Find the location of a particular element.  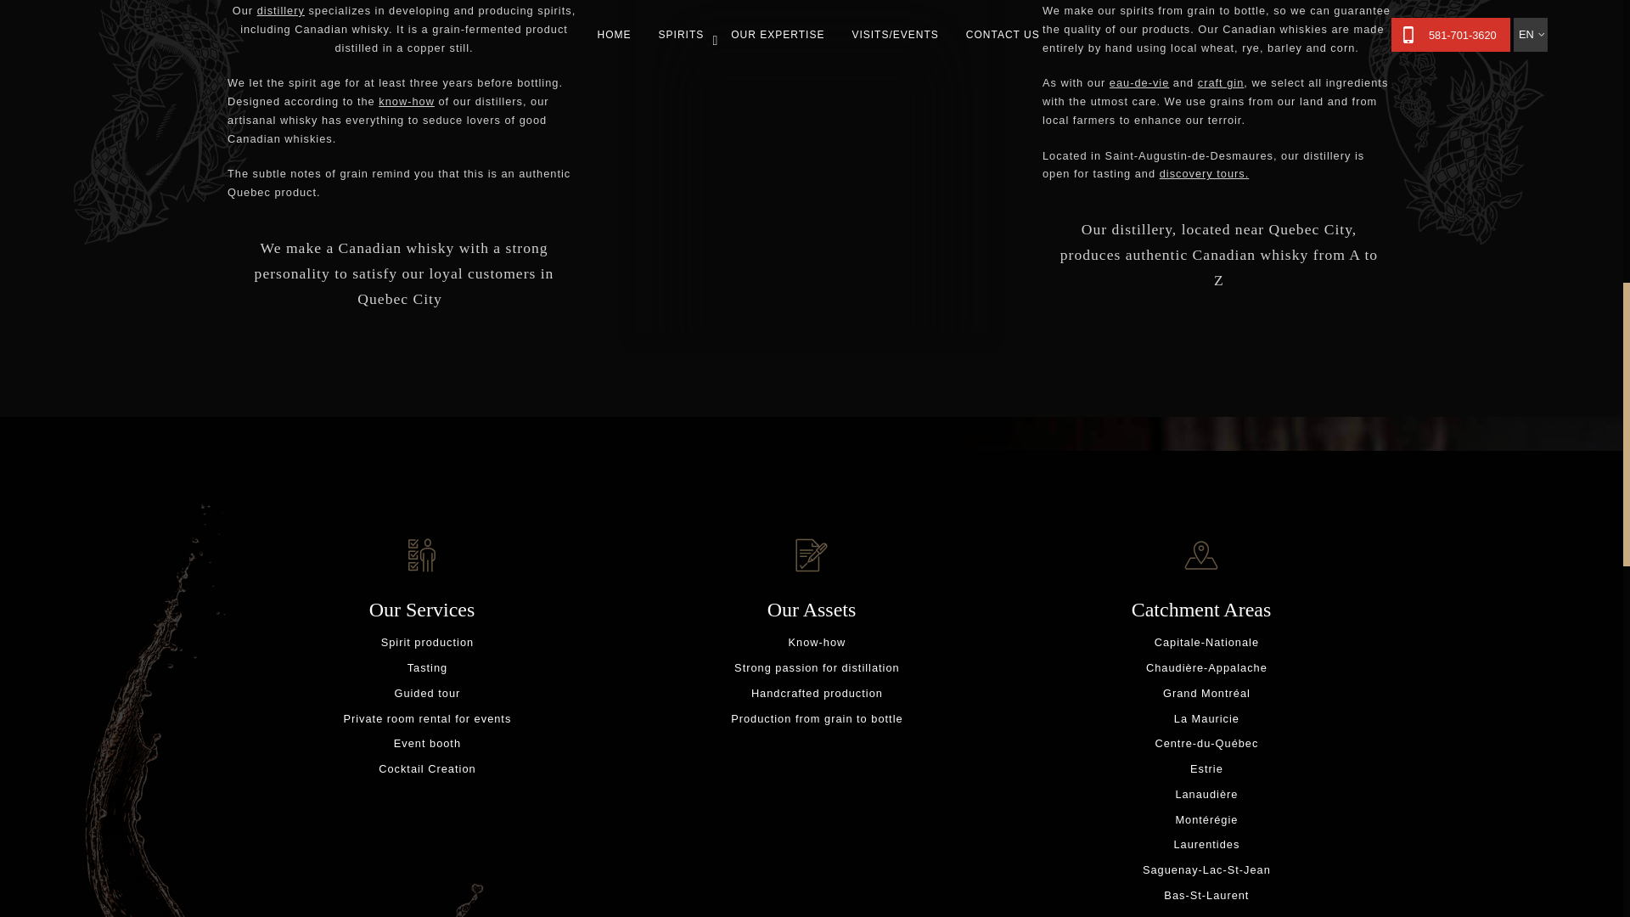

Home is located at coordinates (281, 10).